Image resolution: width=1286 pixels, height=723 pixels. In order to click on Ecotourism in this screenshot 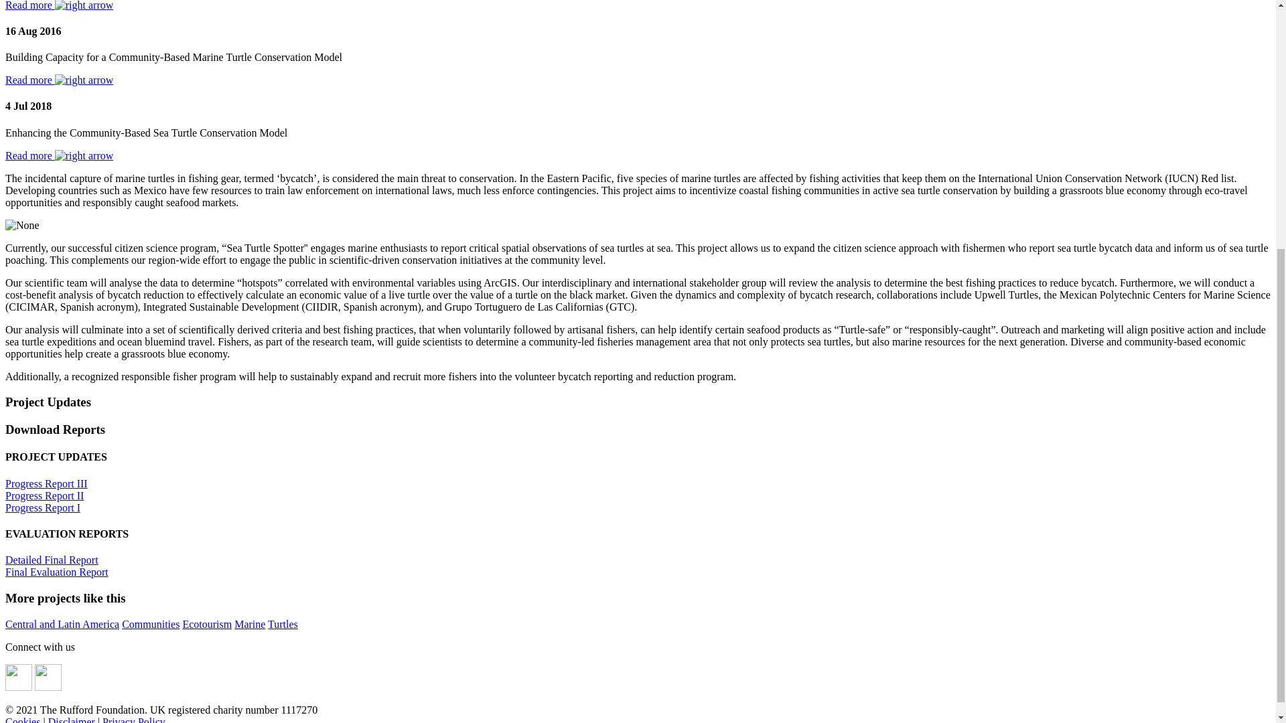, I will do `click(206, 624)`.